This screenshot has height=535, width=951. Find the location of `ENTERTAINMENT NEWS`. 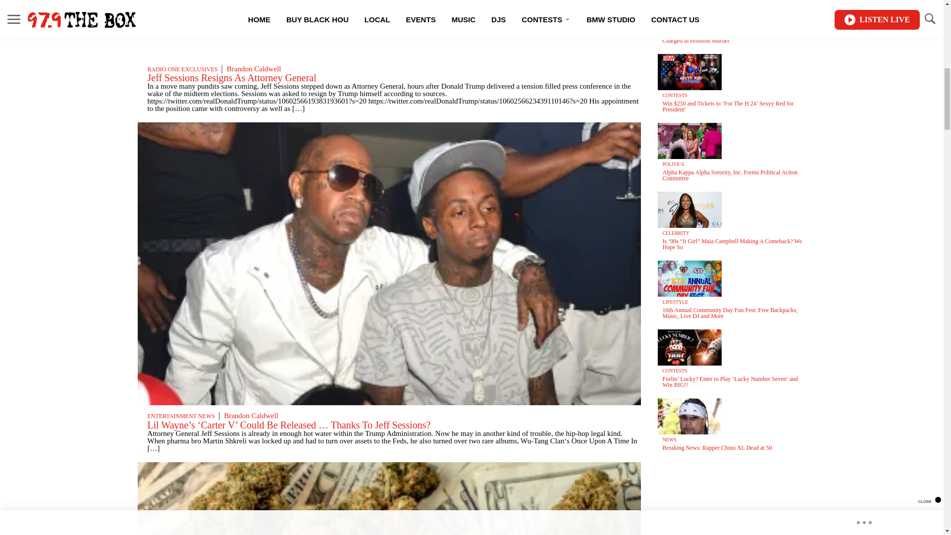

ENTERTAINMENT NEWS is located at coordinates (181, 416).